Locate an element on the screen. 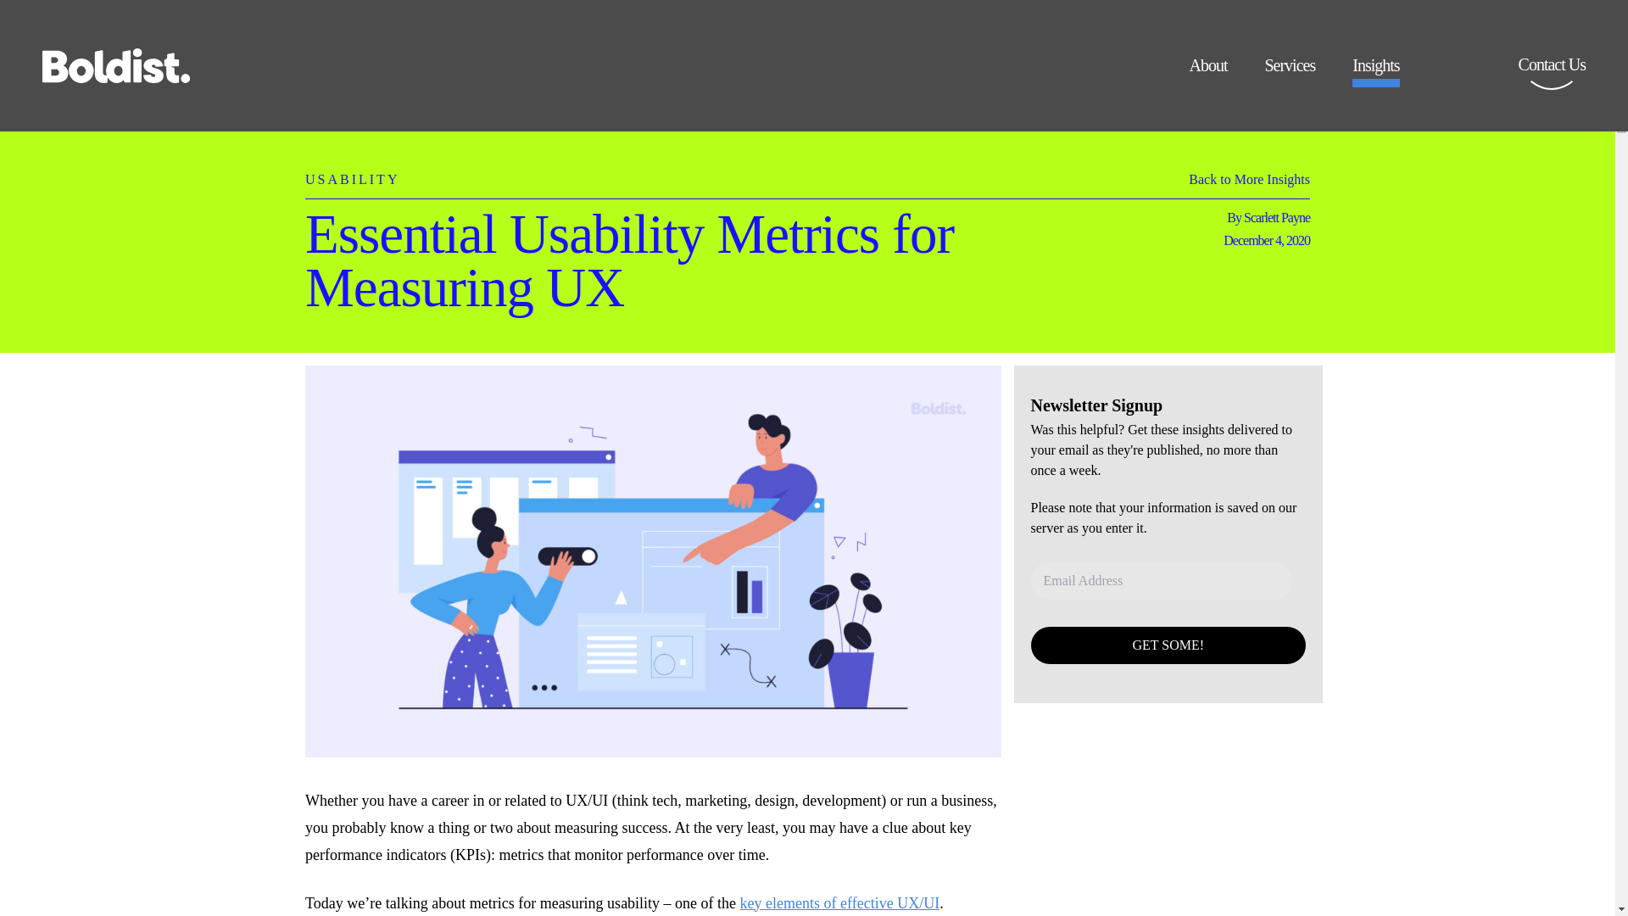 The width and height of the screenshot is (1628, 916). About is located at coordinates (1207, 71).